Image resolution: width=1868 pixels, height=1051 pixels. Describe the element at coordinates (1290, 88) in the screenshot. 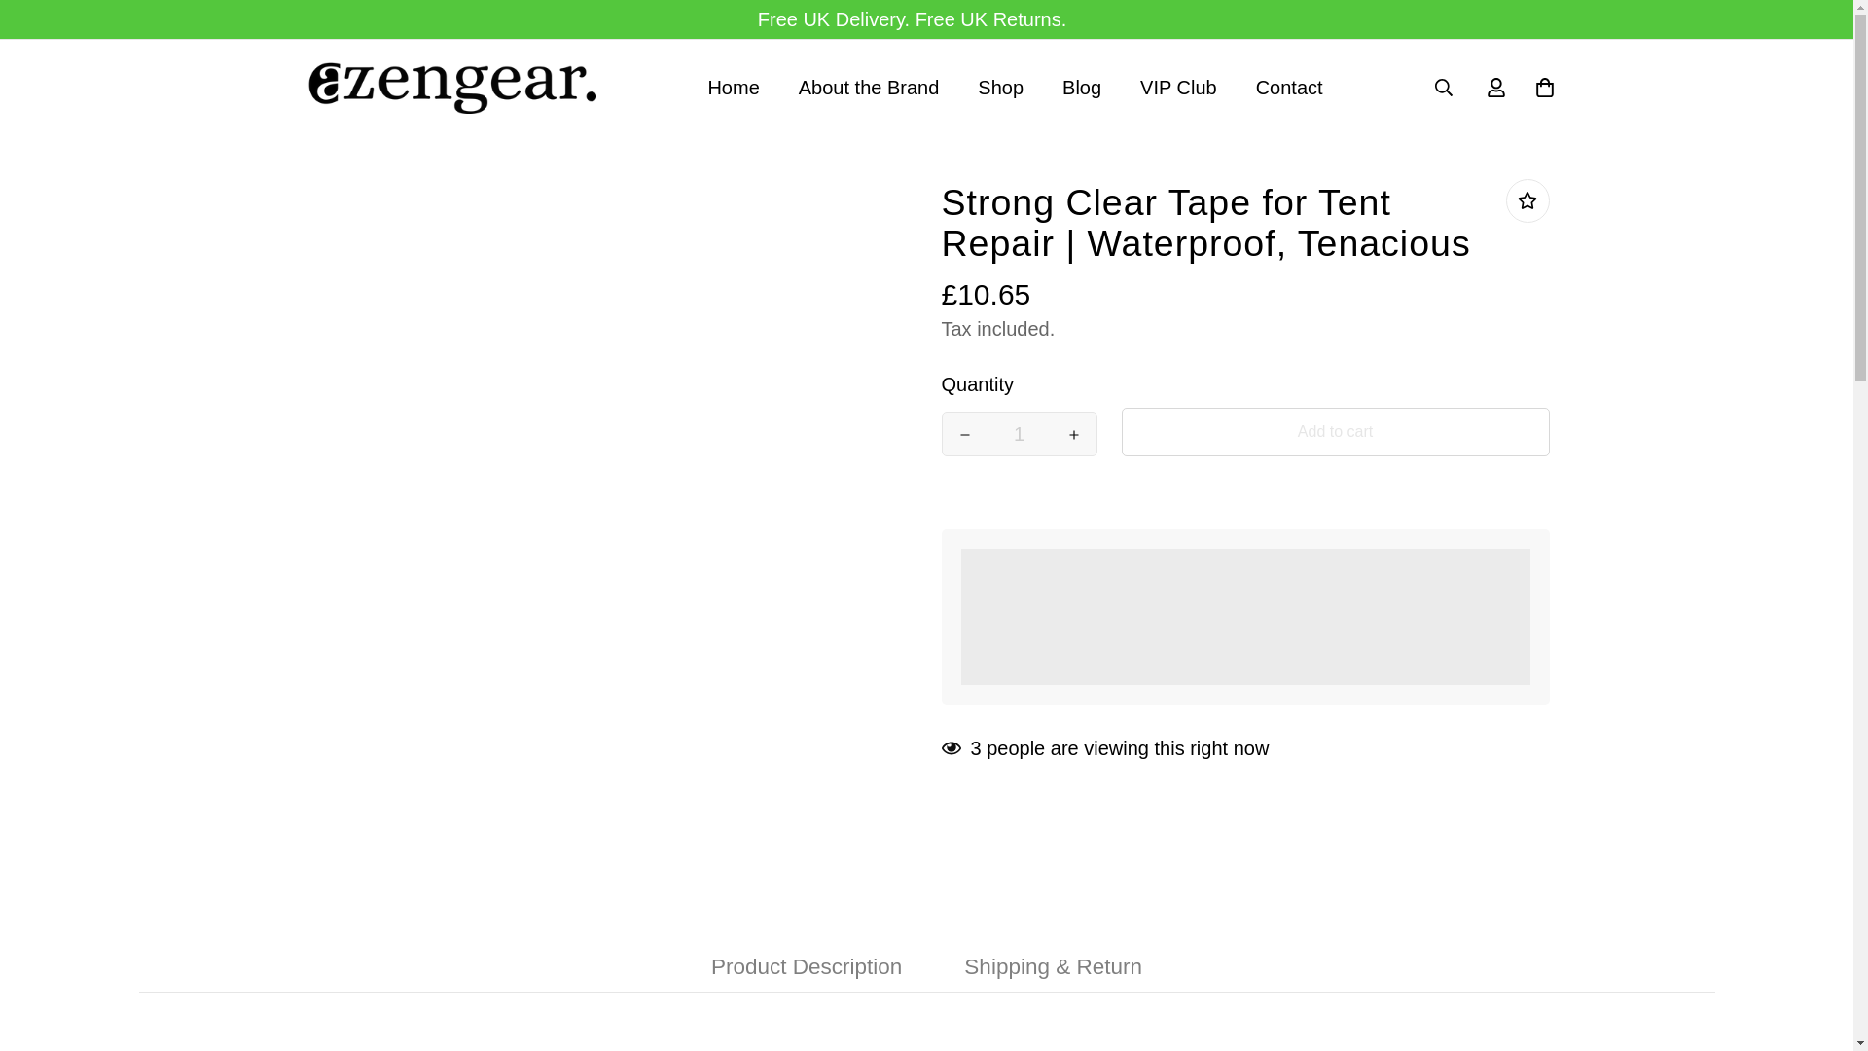

I see `Home` at that location.